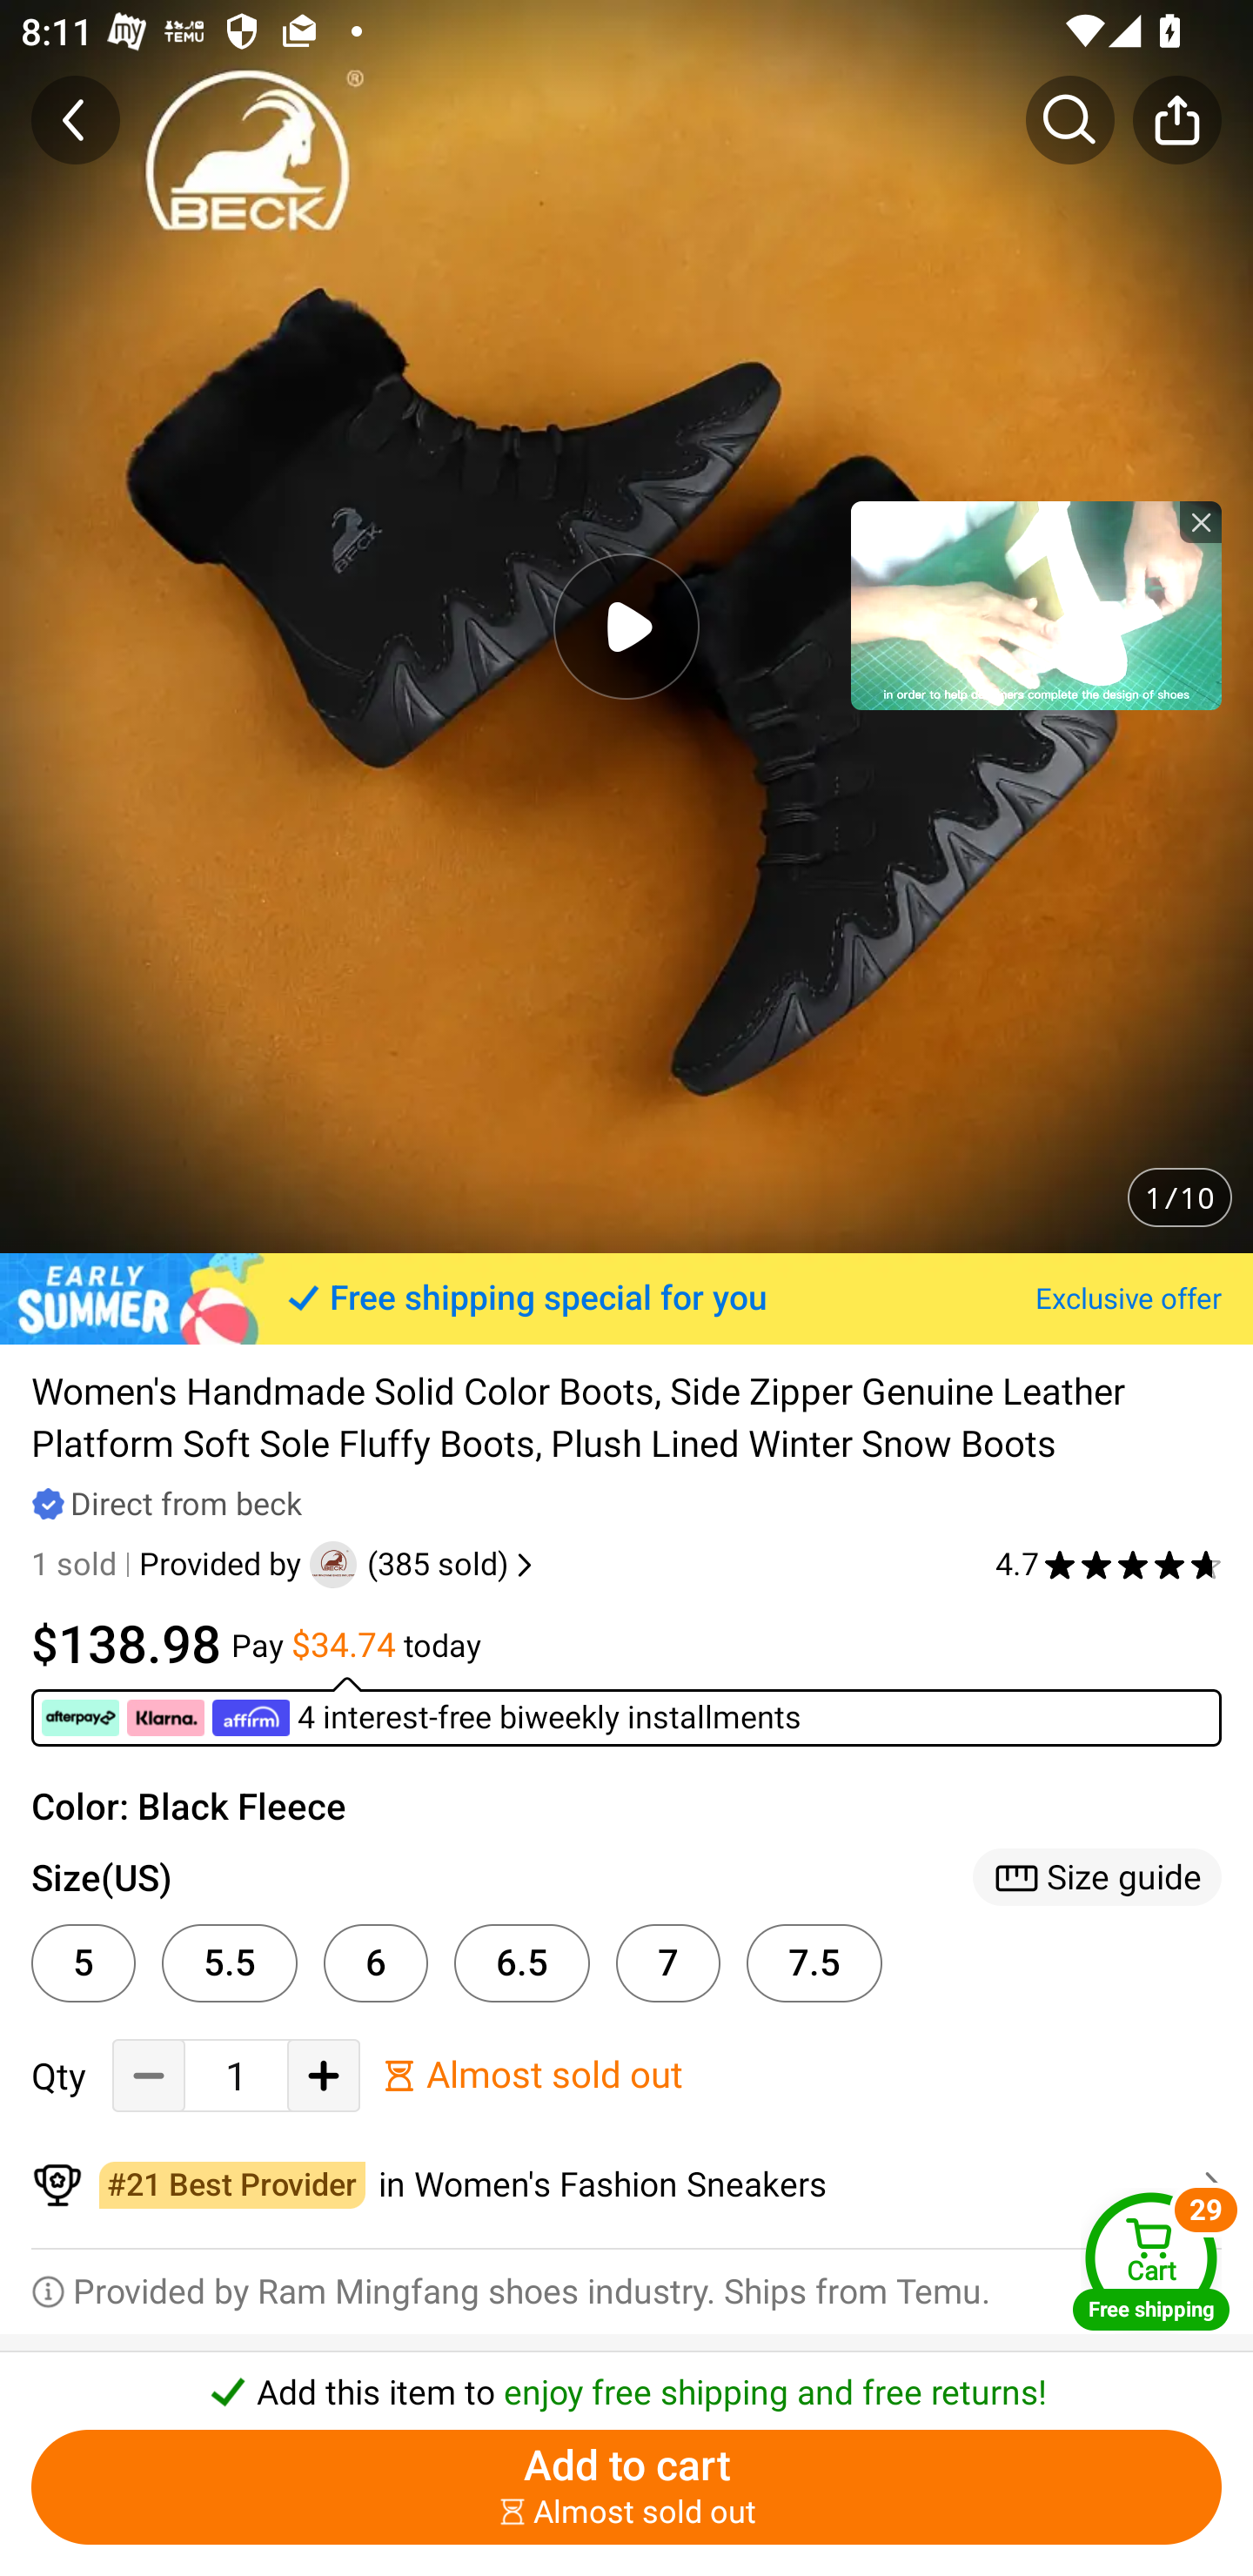 This screenshot has height=2576, width=1253. I want to click on 5.5, so click(230, 1962).